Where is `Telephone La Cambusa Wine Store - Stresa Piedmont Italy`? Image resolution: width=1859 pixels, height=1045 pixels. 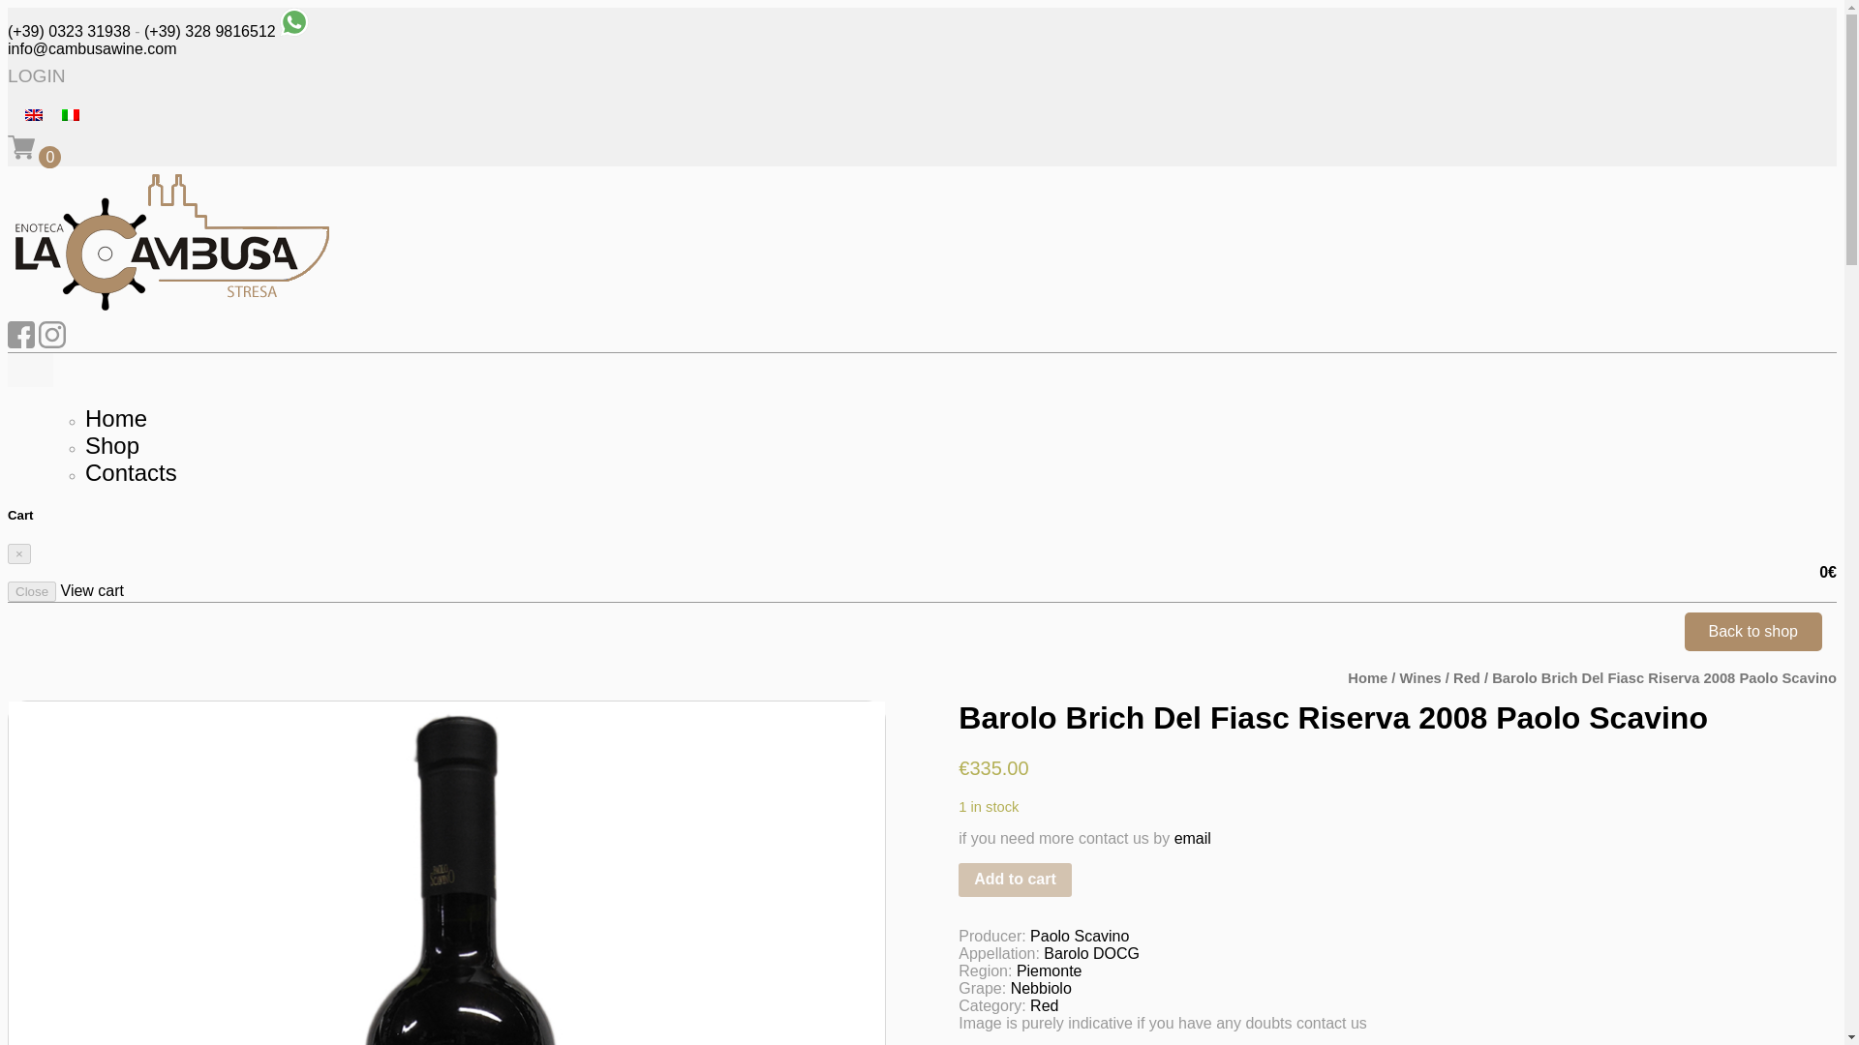 Telephone La Cambusa Wine Store - Stresa Piedmont Italy is located at coordinates (68, 31).